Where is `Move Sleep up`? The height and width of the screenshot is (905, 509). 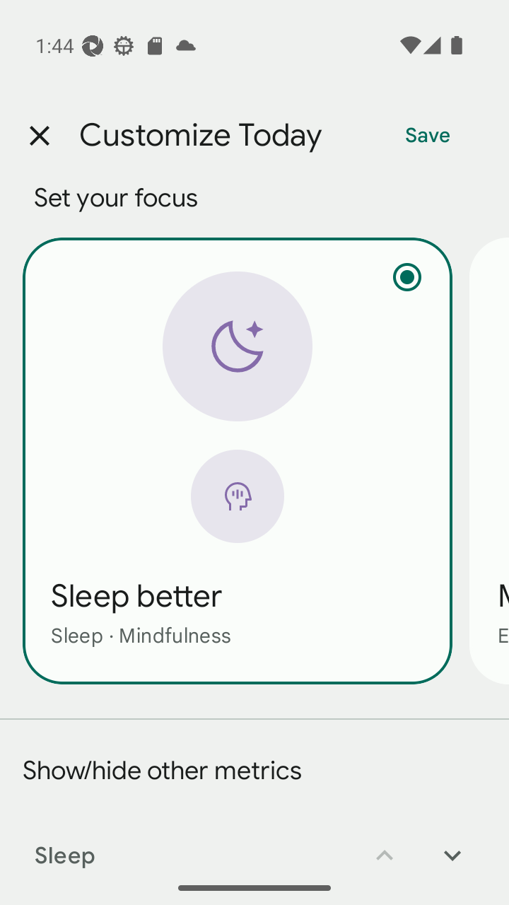
Move Sleep up is located at coordinates (385, 846).